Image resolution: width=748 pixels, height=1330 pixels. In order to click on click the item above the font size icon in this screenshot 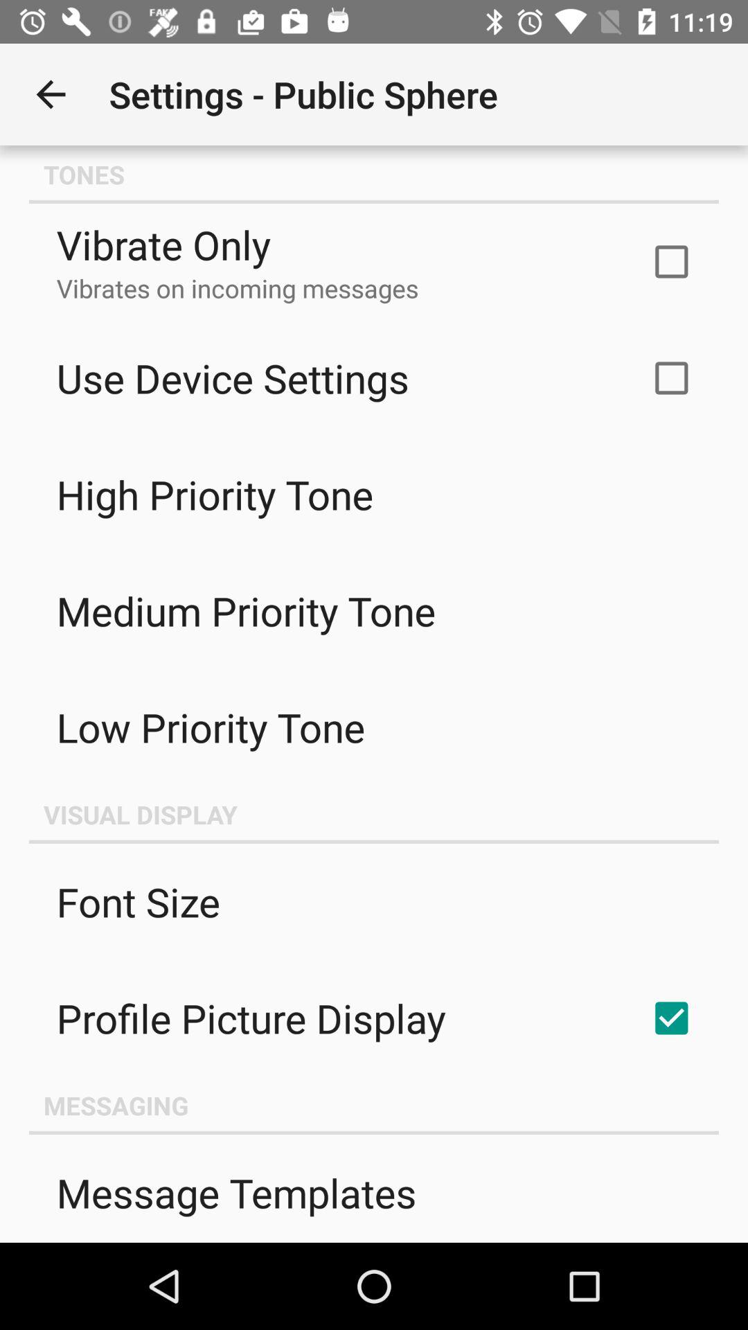, I will do `click(374, 814)`.